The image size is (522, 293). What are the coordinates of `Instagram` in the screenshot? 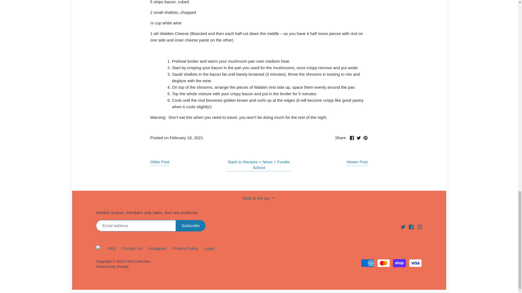 It's located at (419, 227).